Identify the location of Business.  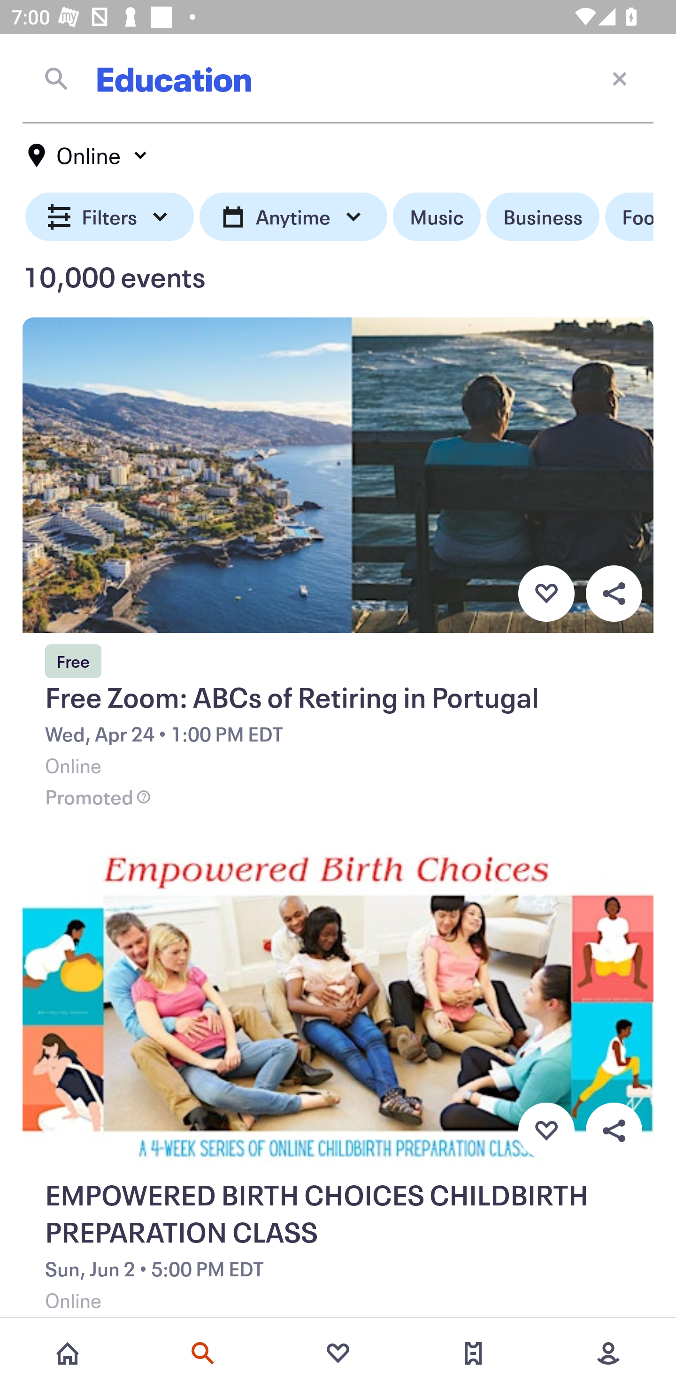
(543, 217).